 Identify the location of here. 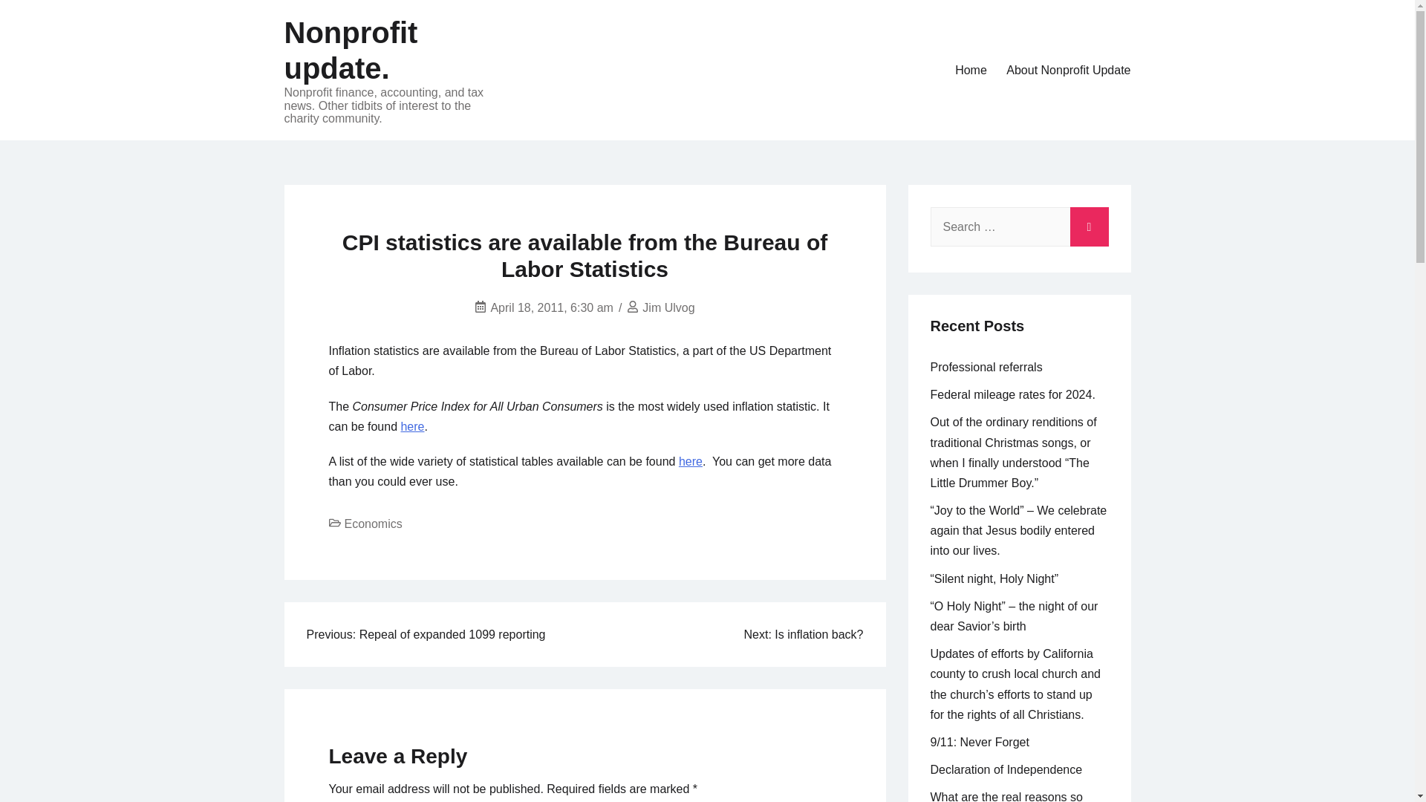
(411, 426).